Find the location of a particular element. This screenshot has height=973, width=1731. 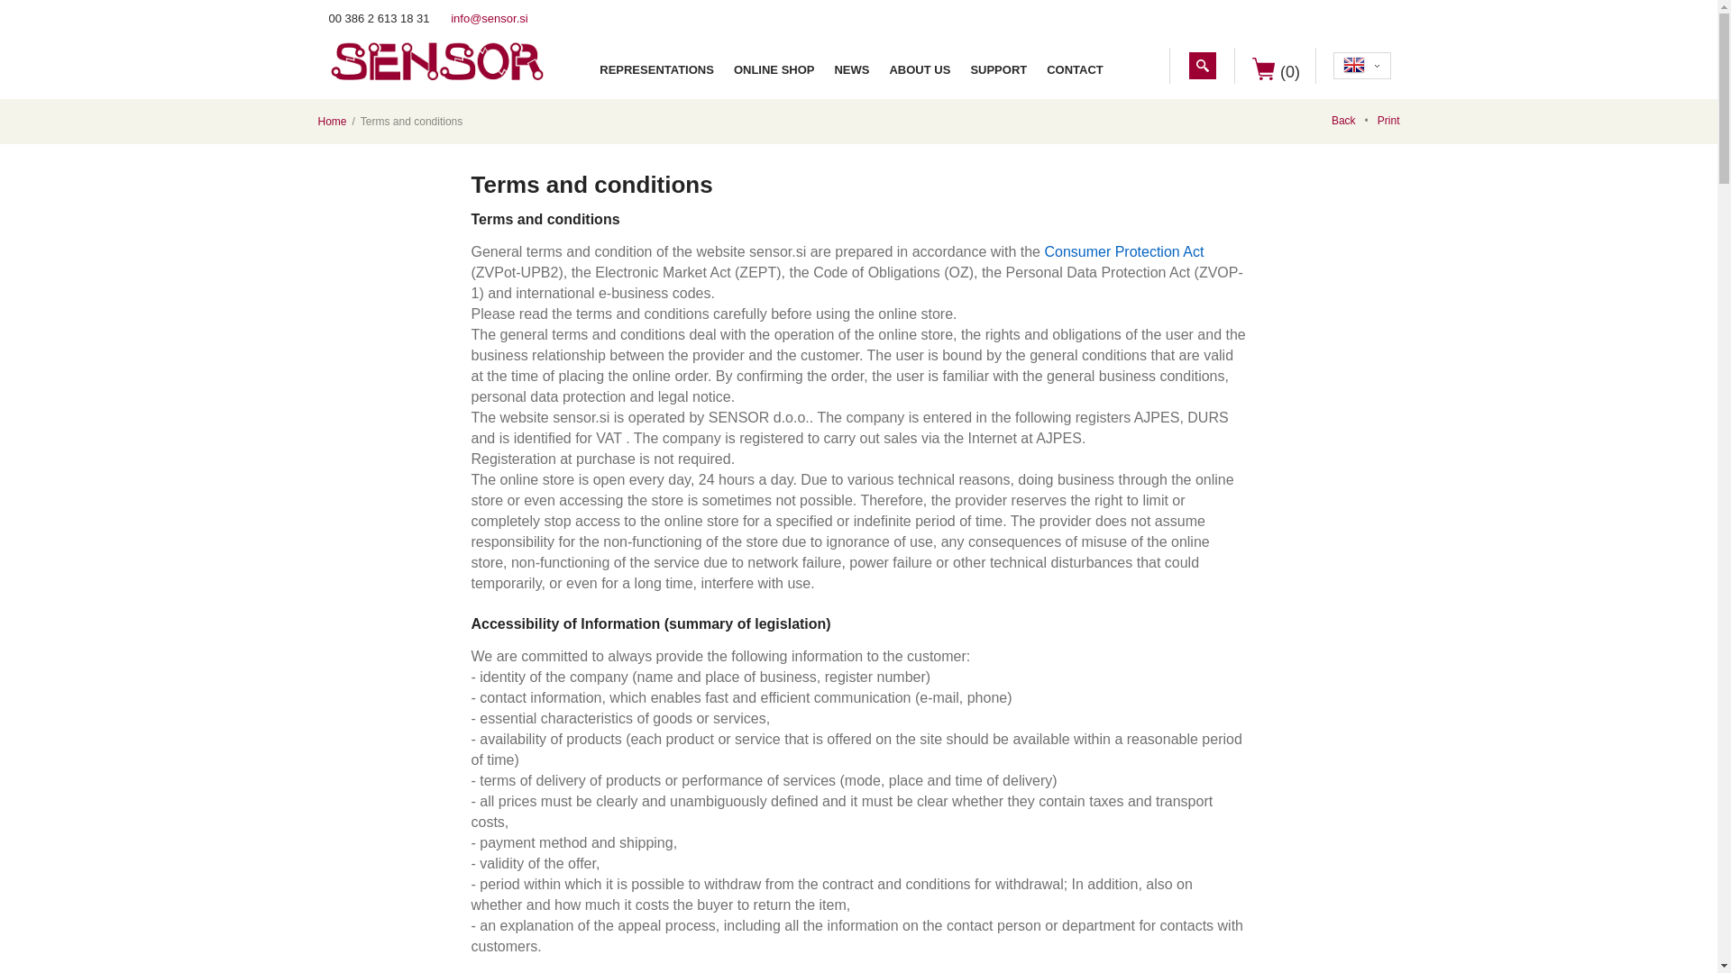

NEWS is located at coordinates (851, 70).